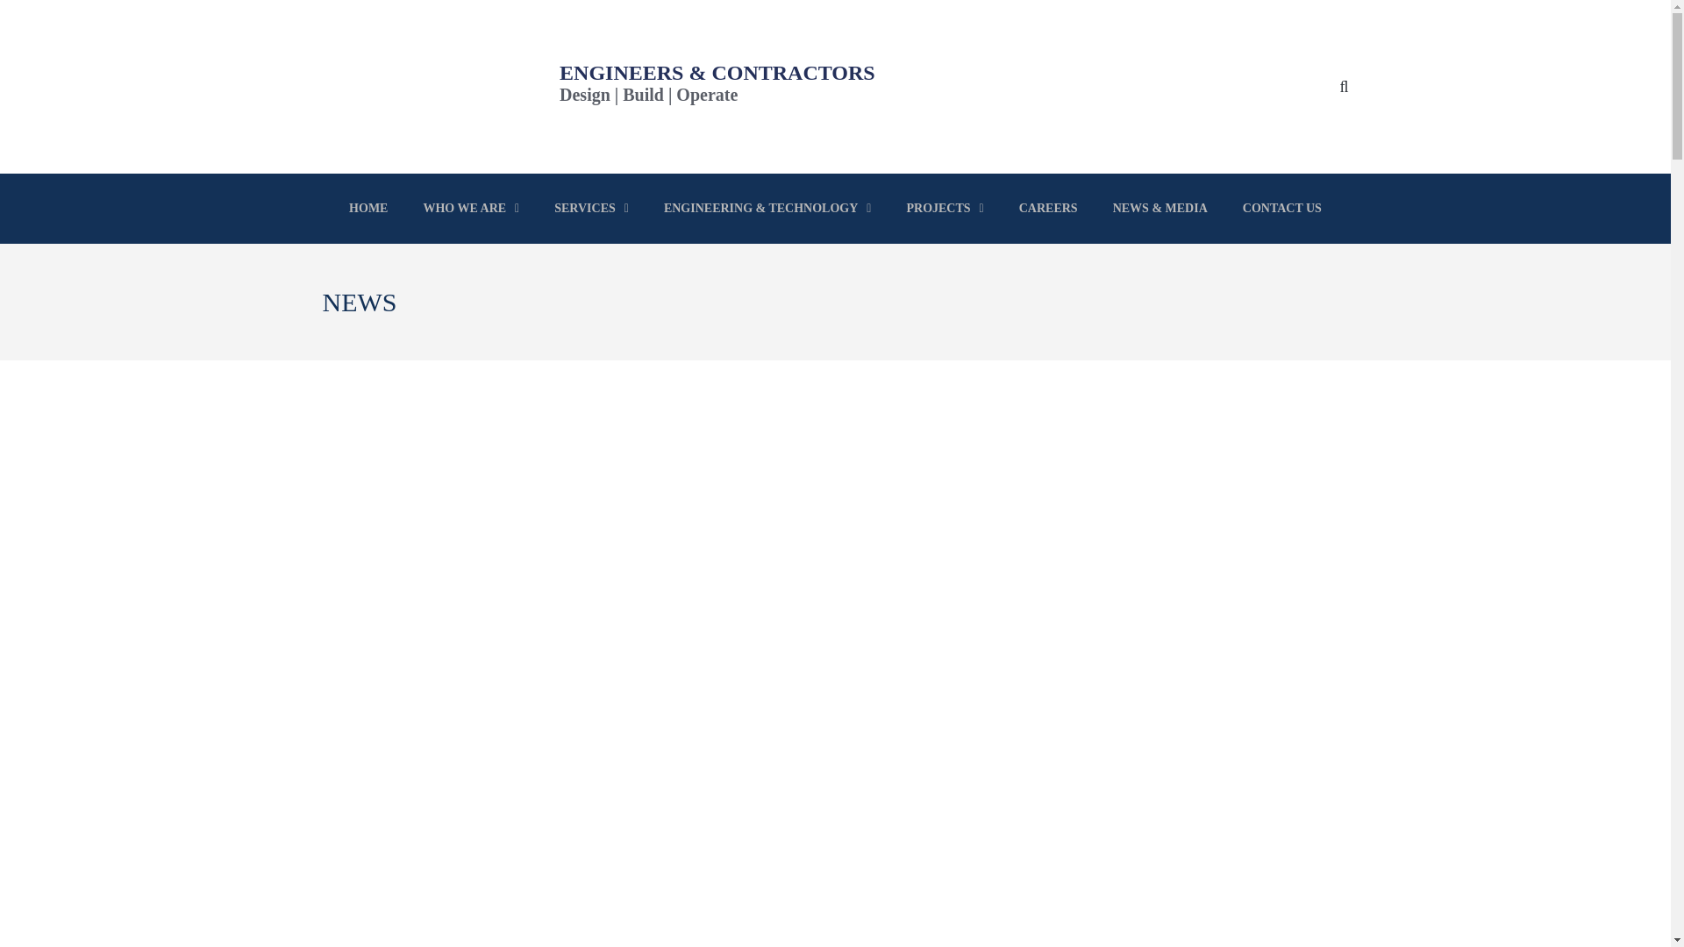 This screenshot has height=947, width=1684. What do you see at coordinates (471, 208) in the screenshot?
I see `WHO WE ARE` at bounding box center [471, 208].